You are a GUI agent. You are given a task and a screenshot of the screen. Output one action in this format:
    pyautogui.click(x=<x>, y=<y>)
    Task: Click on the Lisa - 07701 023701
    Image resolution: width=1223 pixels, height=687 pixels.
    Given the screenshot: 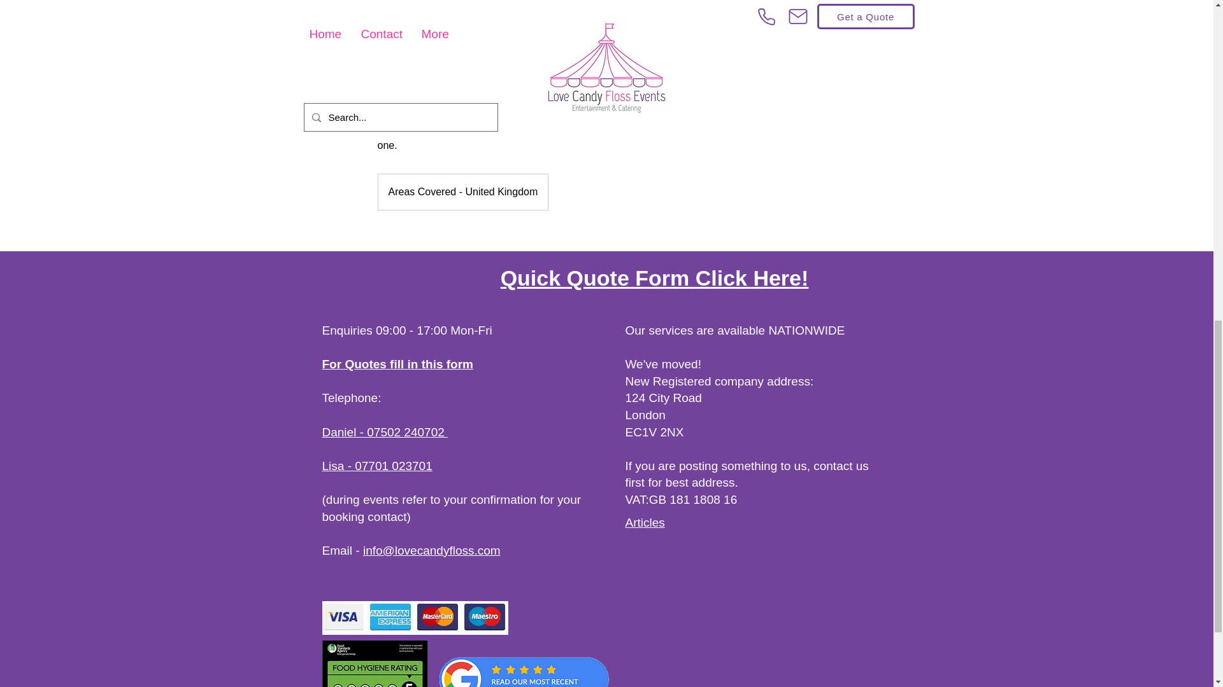 What is the action you would take?
    pyautogui.click(x=377, y=466)
    